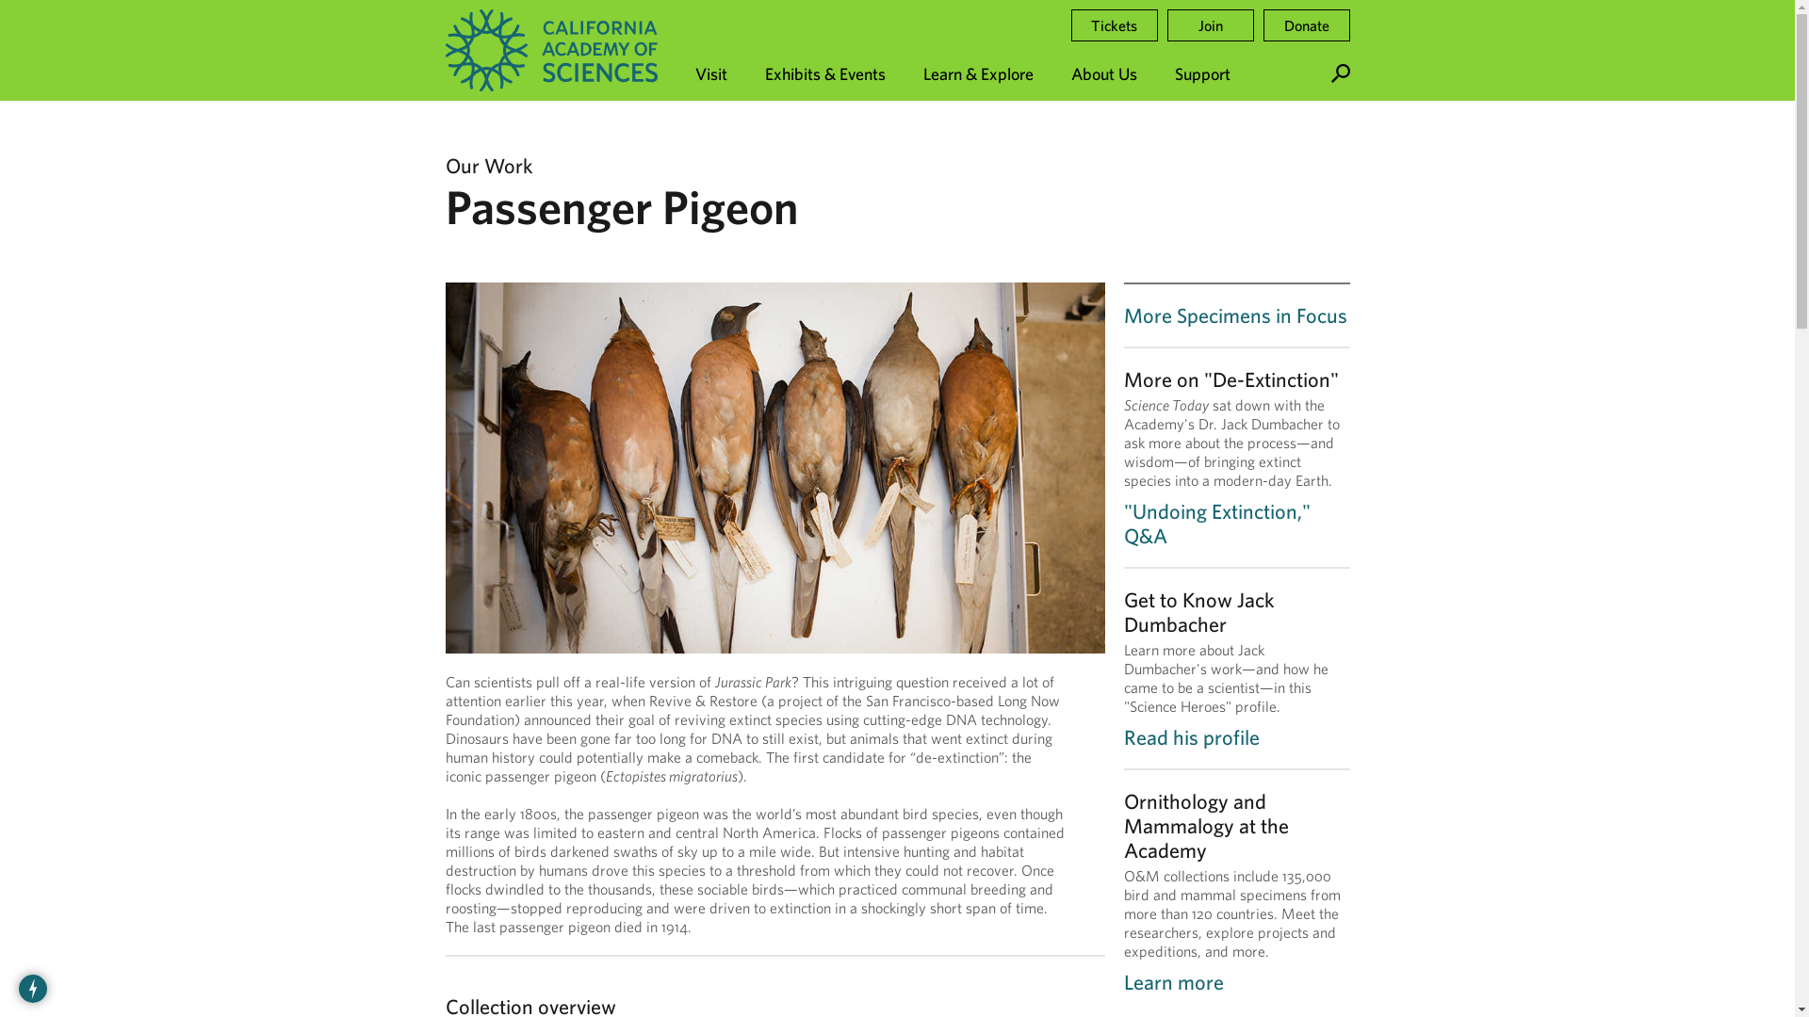 This screenshot has width=1809, height=1017. What do you see at coordinates (1114, 24) in the screenshot?
I see `Tickets` at bounding box center [1114, 24].